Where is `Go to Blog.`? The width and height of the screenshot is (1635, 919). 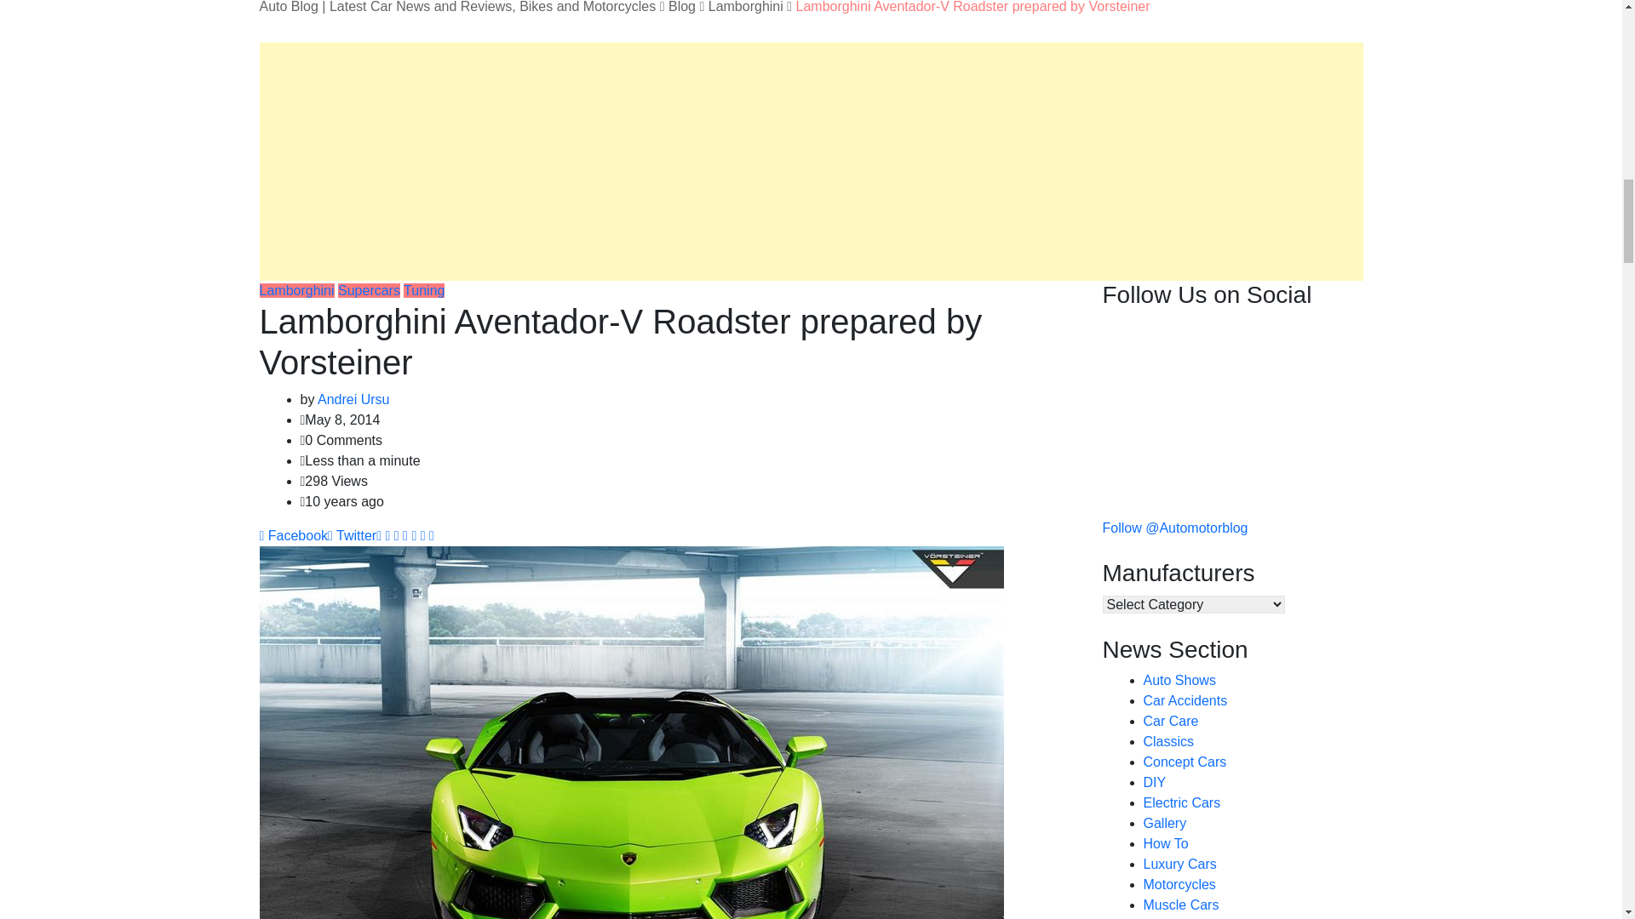
Go to Blog. is located at coordinates (682, 7).